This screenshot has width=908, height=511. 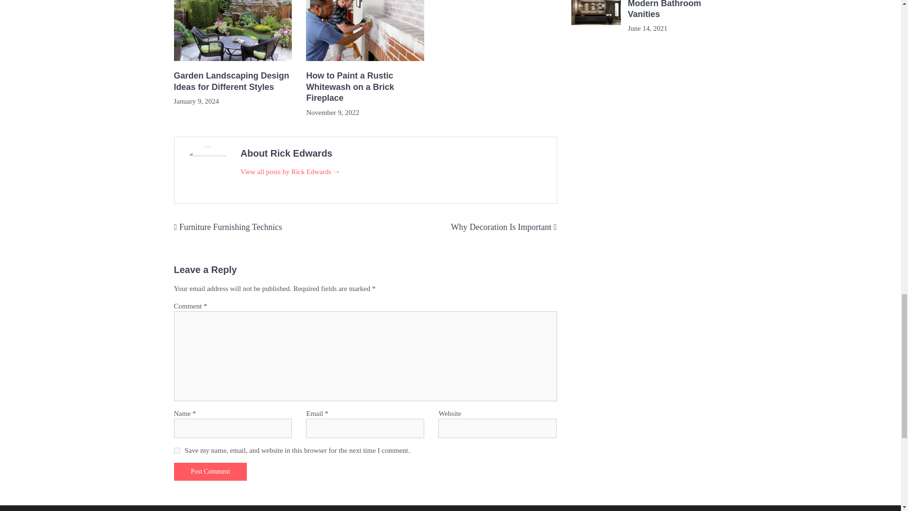 What do you see at coordinates (210, 472) in the screenshot?
I see `Post Comment` at bounding box center [210, 472].